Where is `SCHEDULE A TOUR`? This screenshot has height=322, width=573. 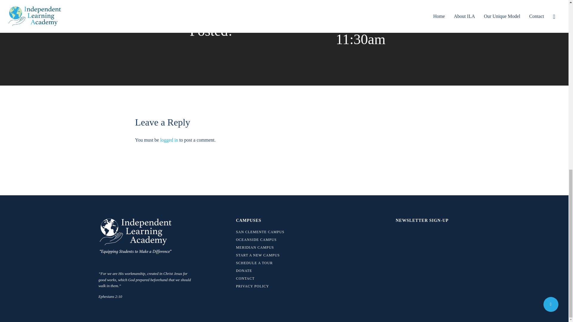 SCHEDULE A TOUR is located at coordinates (272, 263).